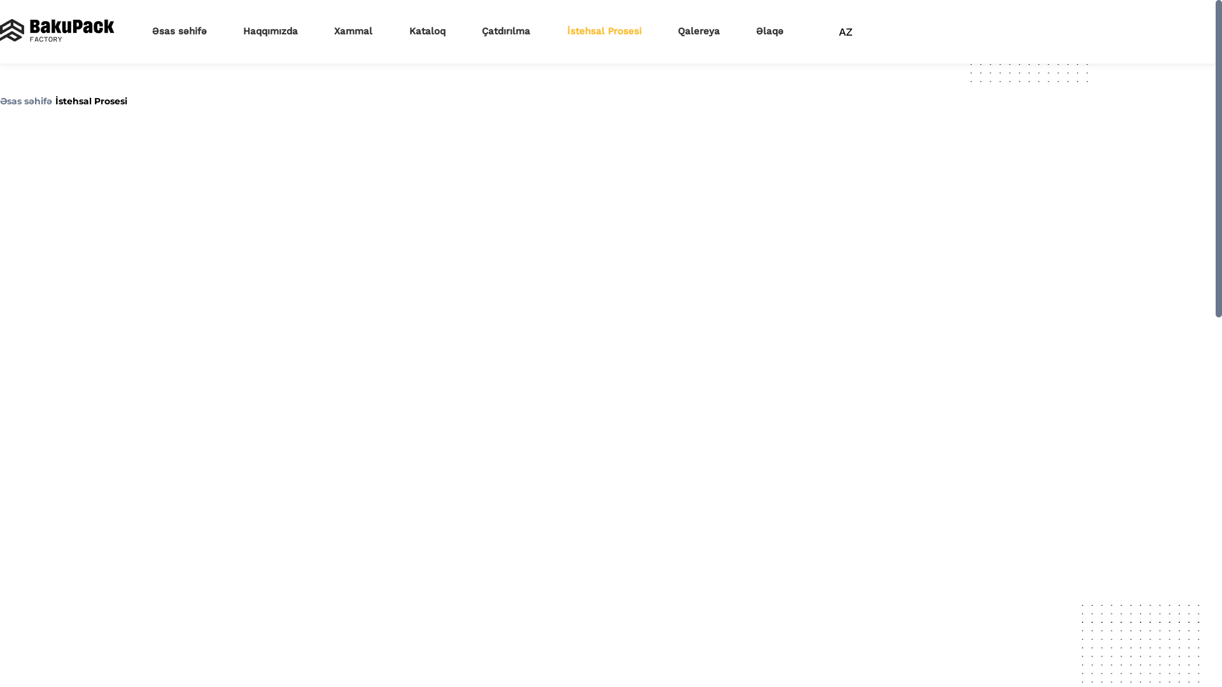 This screenshot has height=687, width=1222. What do you see at coordinates (405, 104) in the screenshot?
I see `3` at bounding box center [405, 104].